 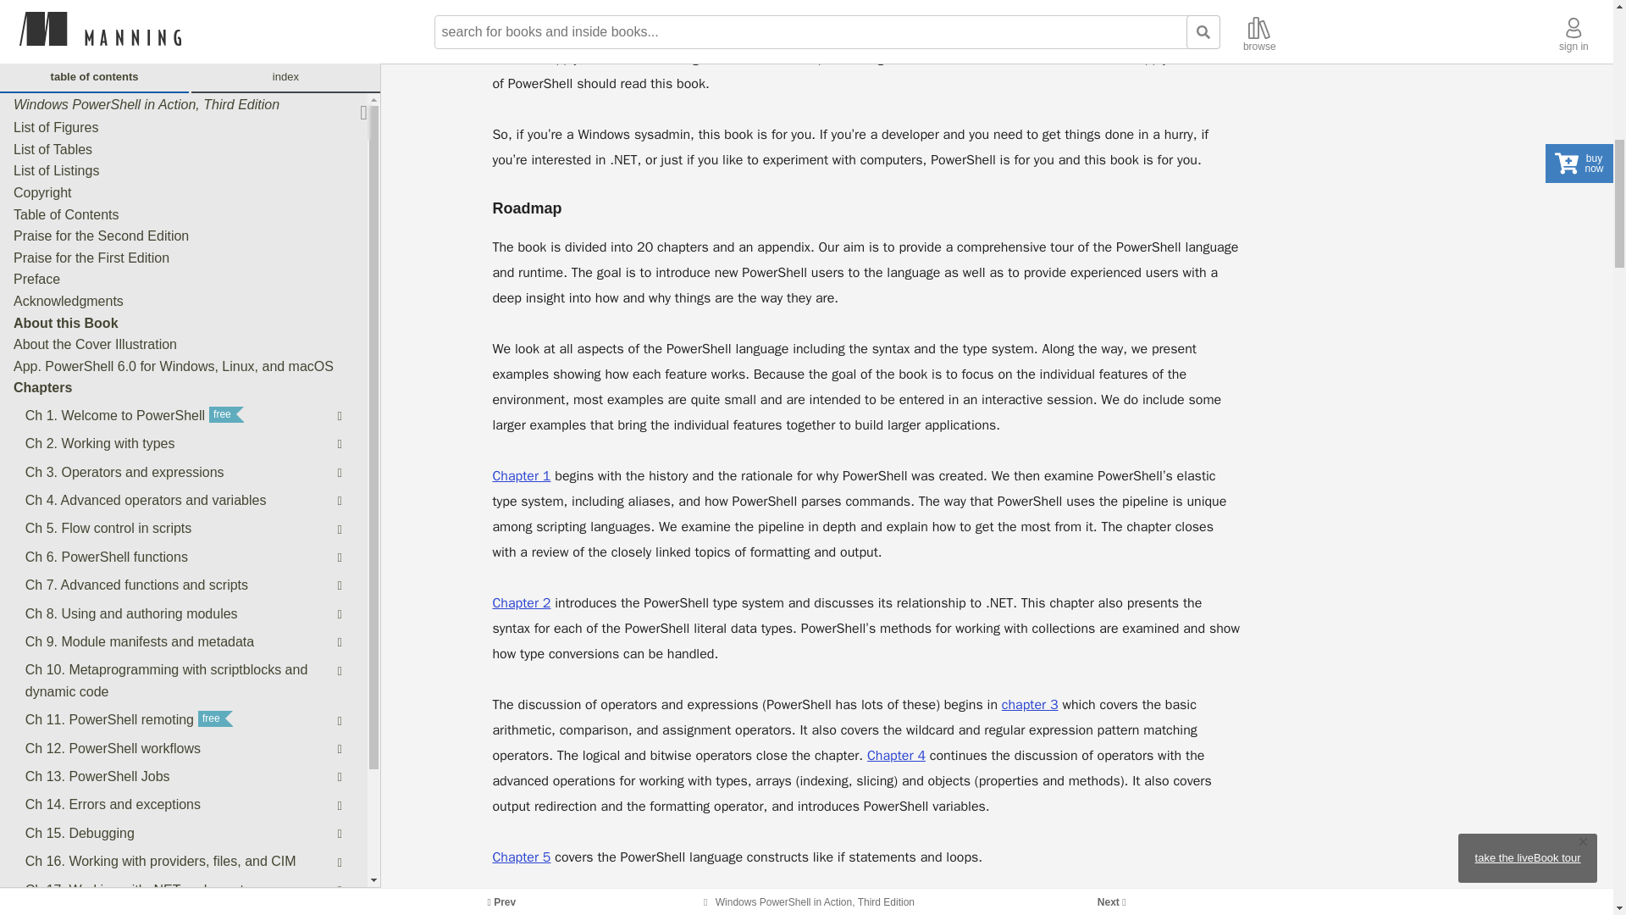 I want to click on Chapter 1, so click(x=522, y=476).